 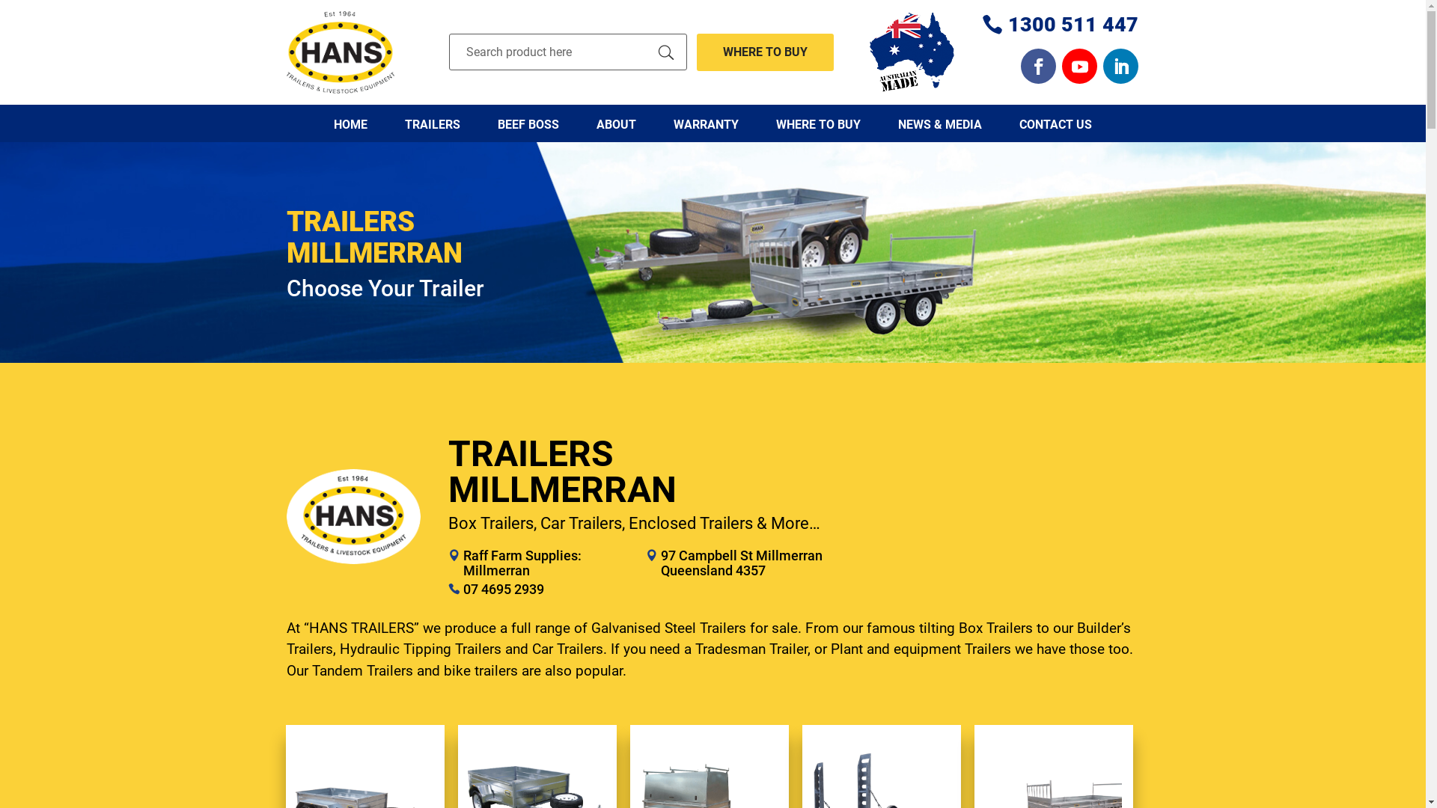 What do you see at coordinates (766, 52) in the screenshot?
I see `WHERE TO BUY` at bounding box center [766, 52].